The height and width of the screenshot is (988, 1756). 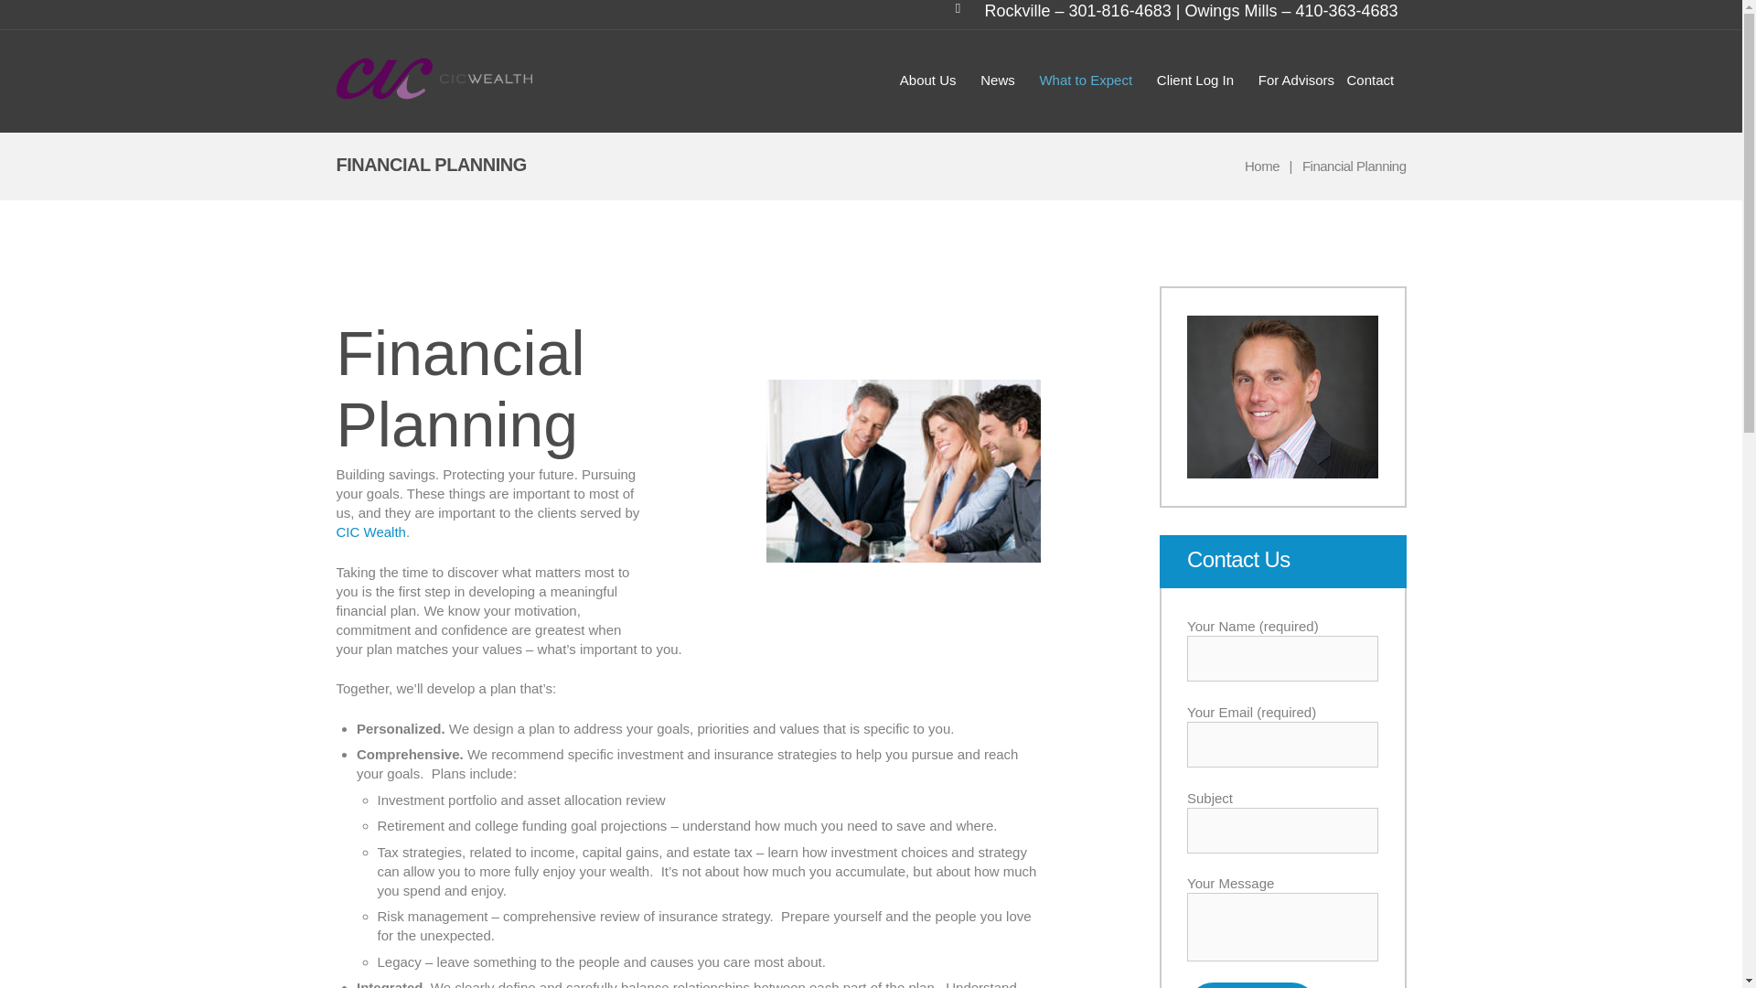 What do you see at coordinates (1194, 80) in the screenshot?
I see `Client Log In` at bounding box center [1194, 80].